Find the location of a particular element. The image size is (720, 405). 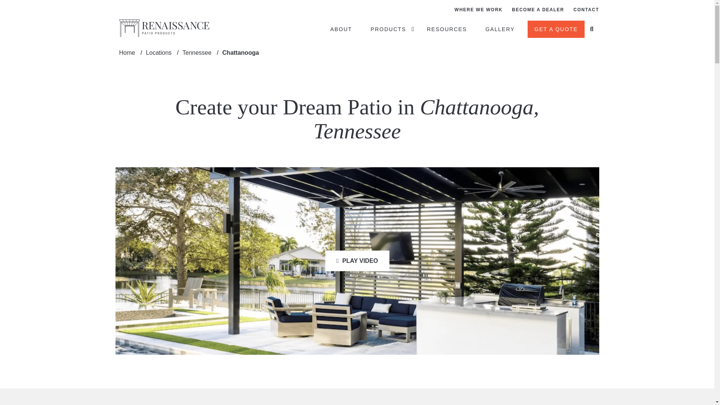

BECOME A DEALER is located at coordinates (538, 10).